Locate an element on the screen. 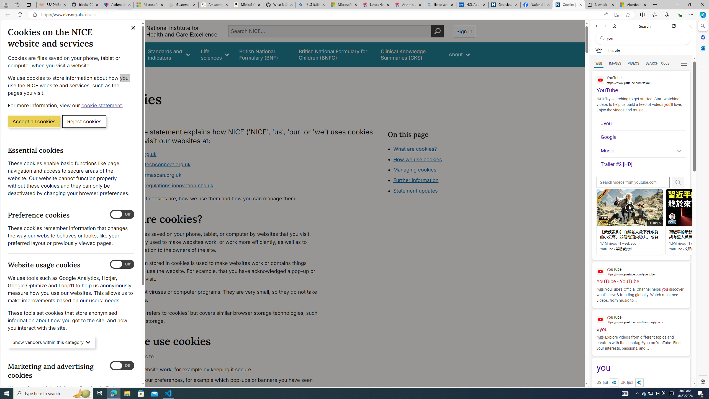 The image size is (709, 399). Click to scroll right is located at coordinates (685, 222).